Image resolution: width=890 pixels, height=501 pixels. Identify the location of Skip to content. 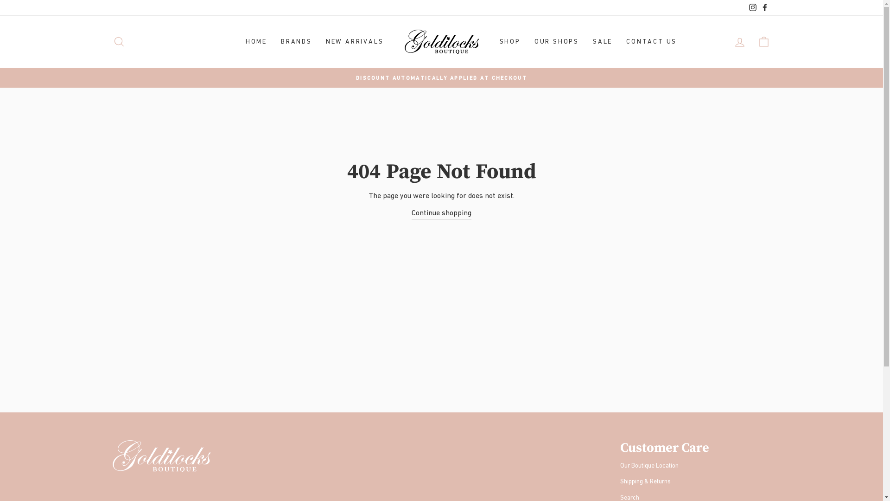
(0, 0).